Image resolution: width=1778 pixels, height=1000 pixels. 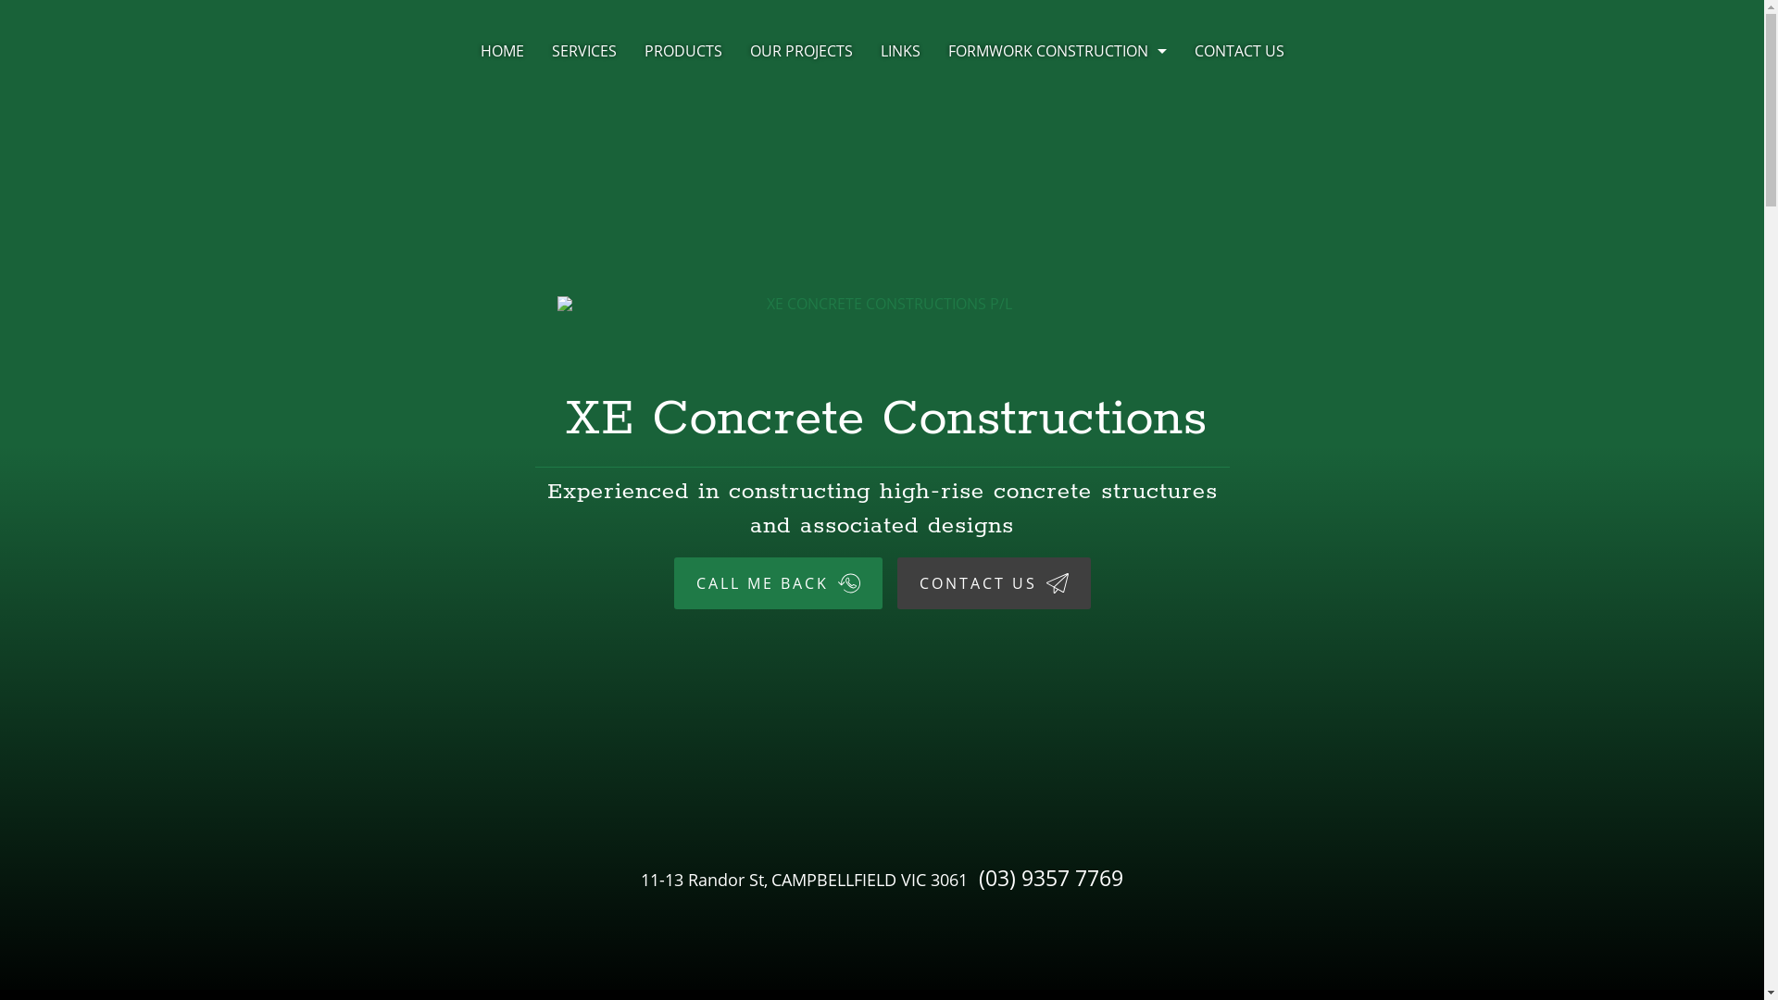 I want to click on (03) 9357 7769, so click(x=1051, y=878).